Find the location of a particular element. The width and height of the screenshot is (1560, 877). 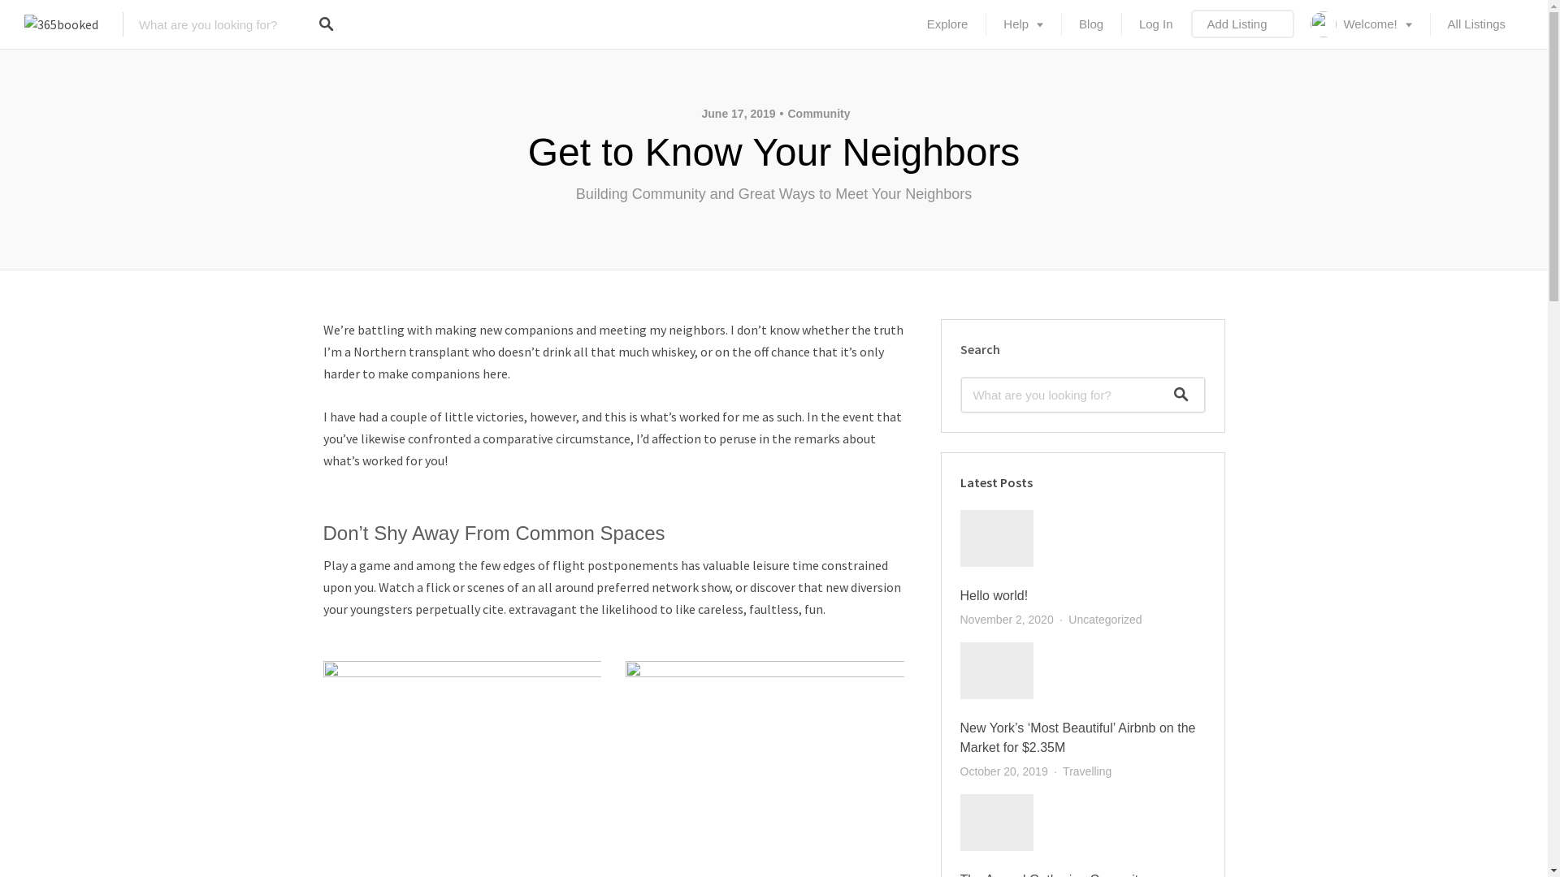

Explore is located at coordinates (947, 24).